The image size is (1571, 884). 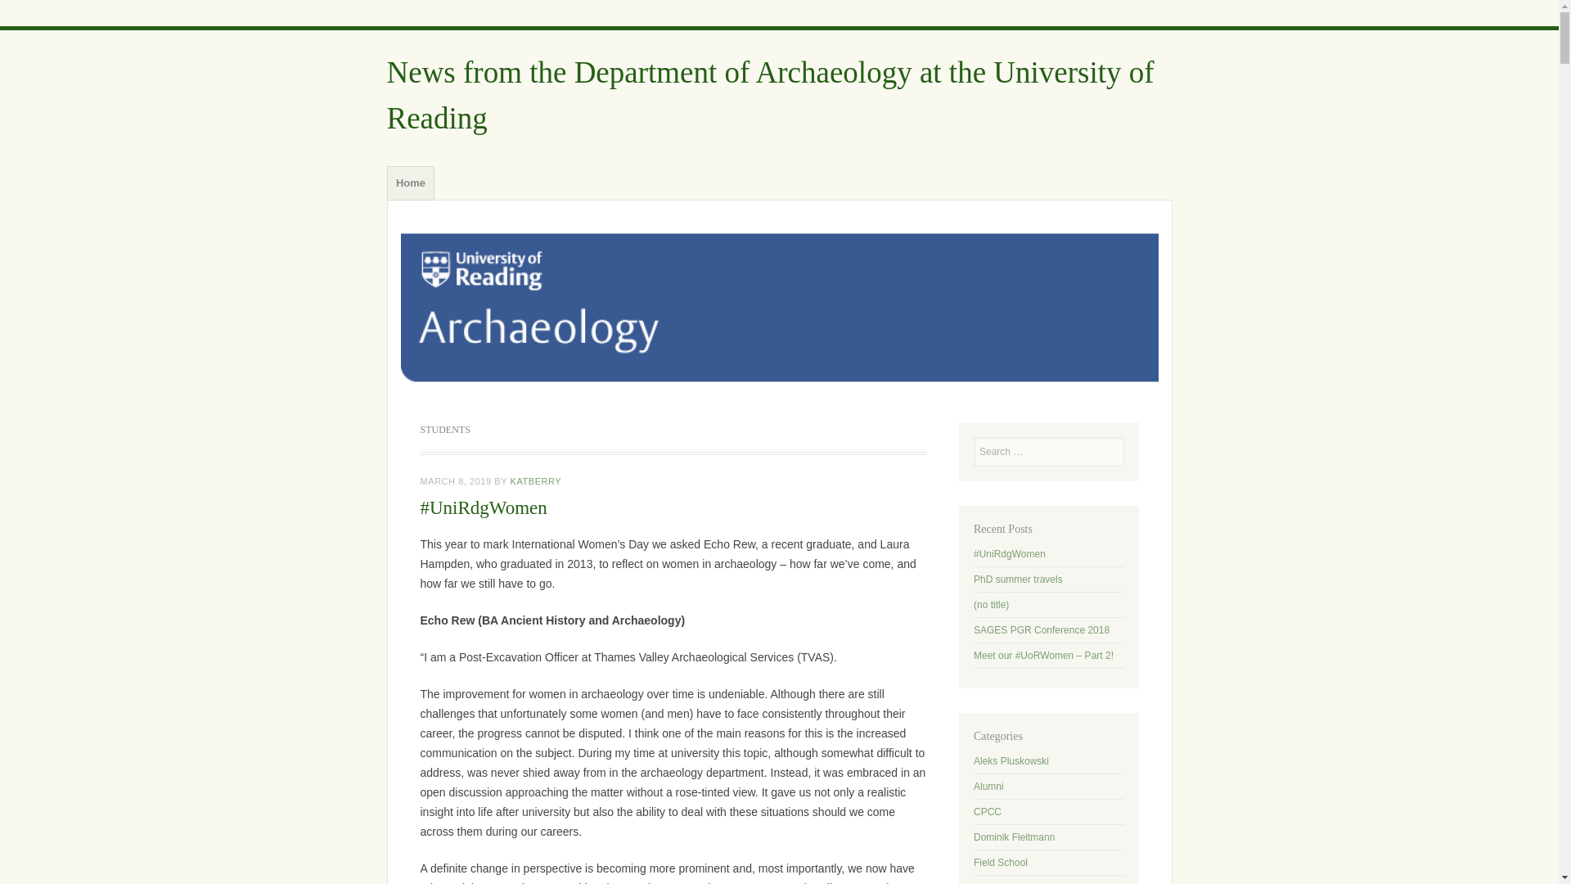 I want to click on MARCH 8, 2019, so click(x=456, y=481).